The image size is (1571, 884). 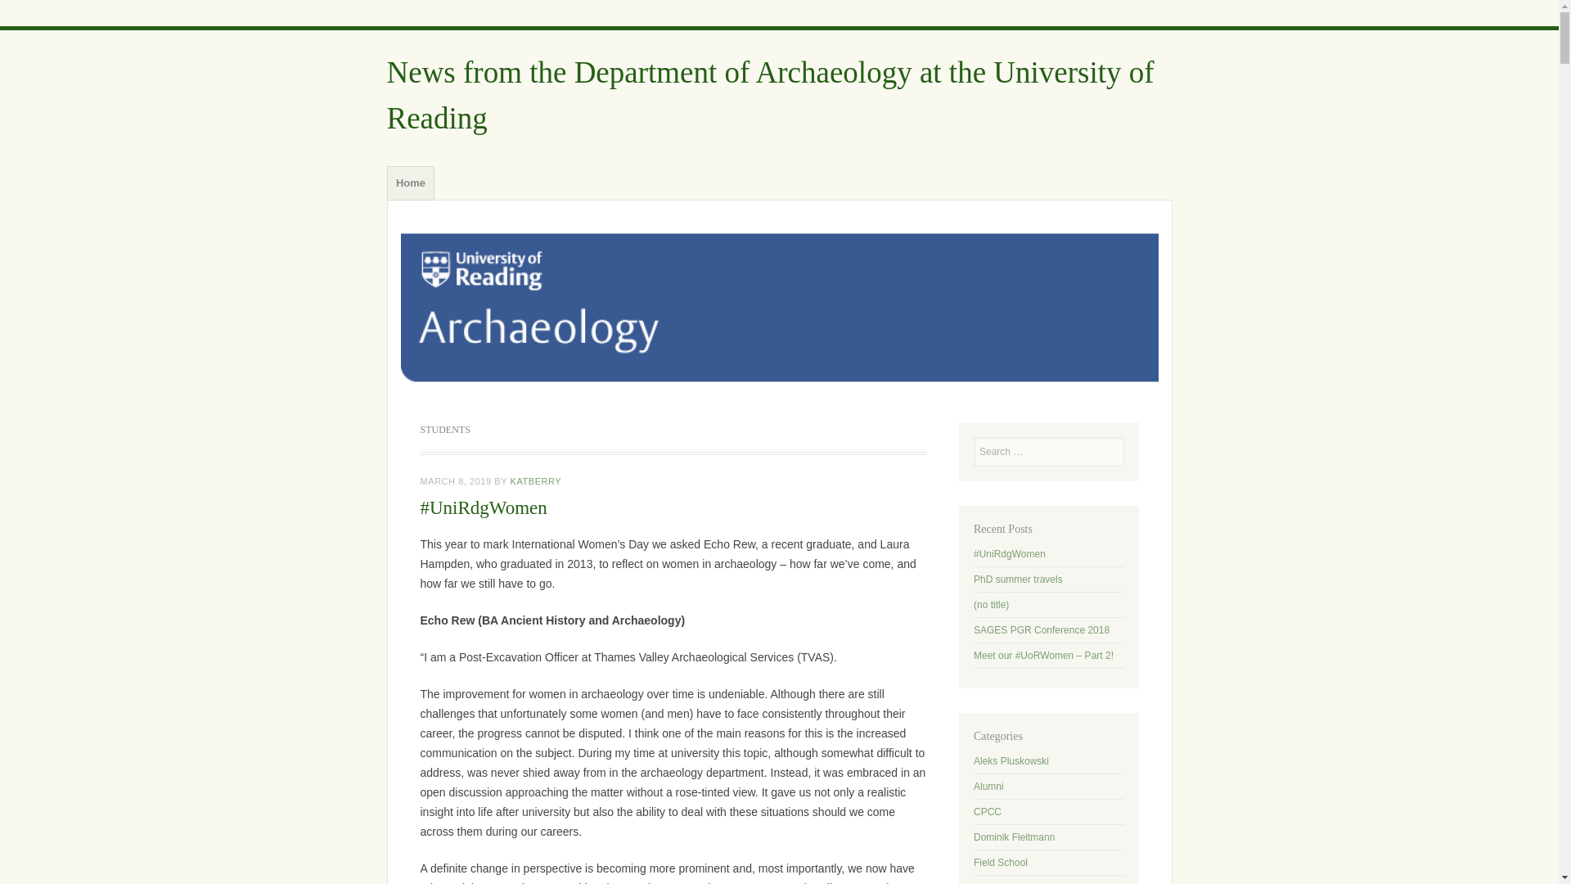 I want to click on MARCH 8, 2019, so click(x=456, y=481).